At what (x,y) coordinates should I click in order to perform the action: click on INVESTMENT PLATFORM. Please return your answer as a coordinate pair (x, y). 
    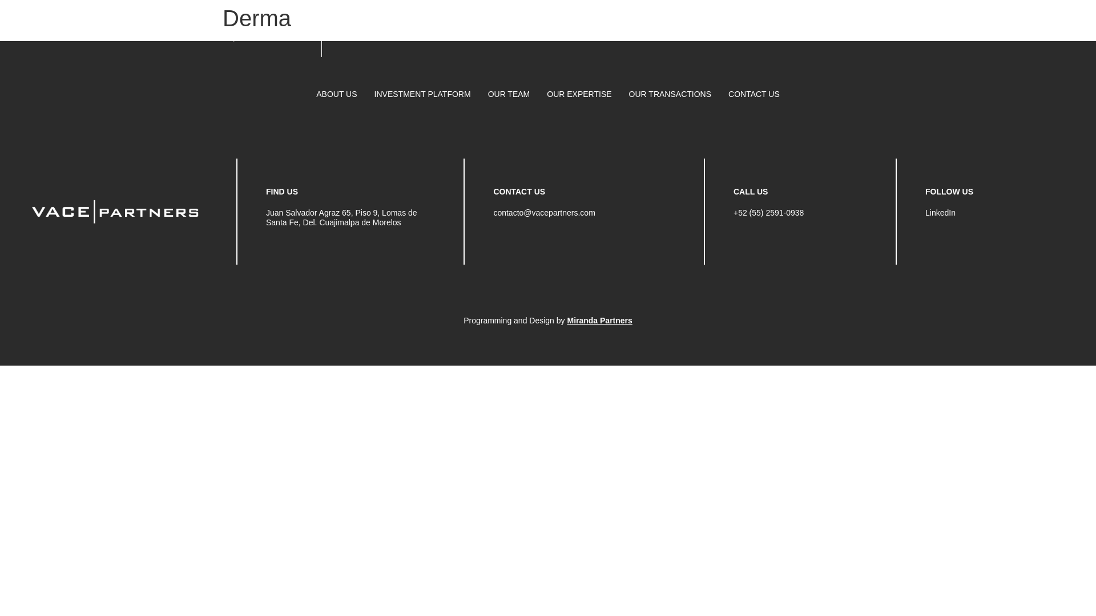
    Looking at the image, I should click on (422, 94).